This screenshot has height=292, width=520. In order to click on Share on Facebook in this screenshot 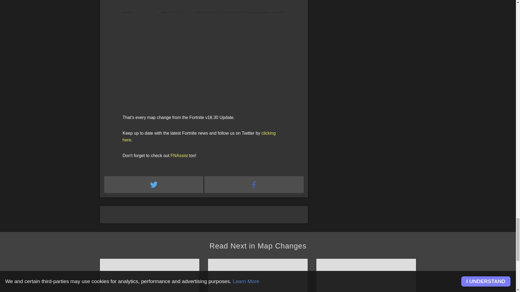, I will do `click(254, 184)`.